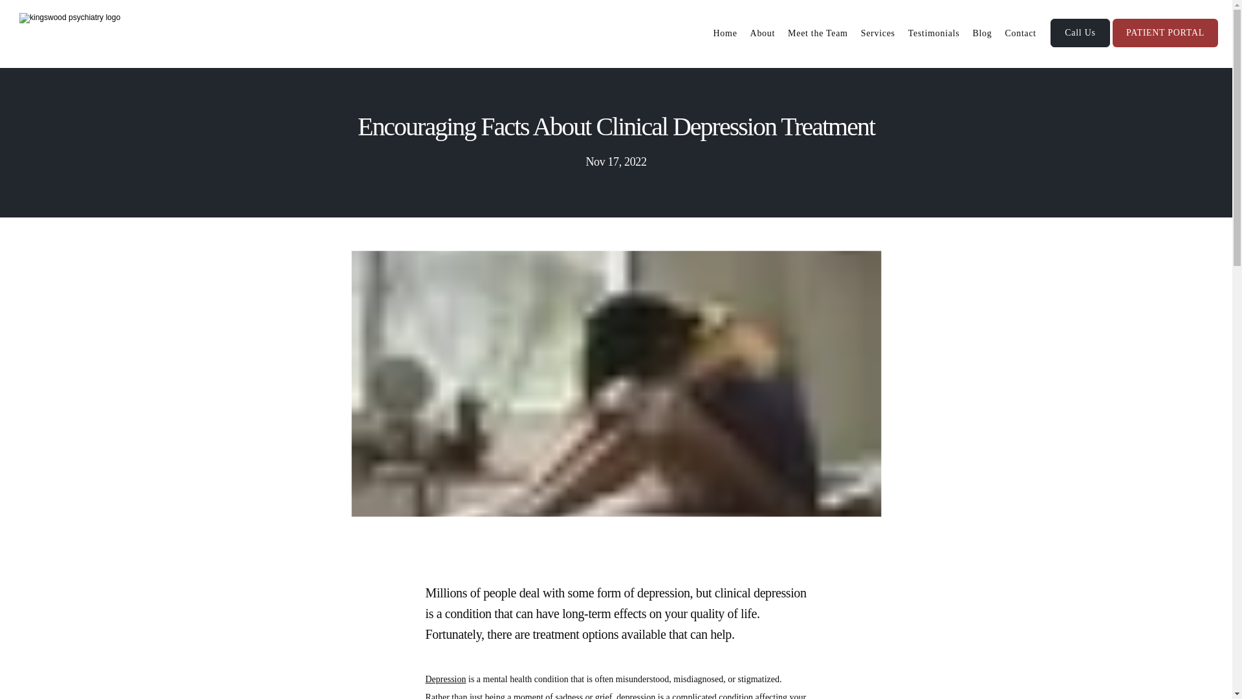 This screenshot has width=1242, height=699. Describe the element at coordinates (982, 34) in the screenshot. I see `Blog` at that location.